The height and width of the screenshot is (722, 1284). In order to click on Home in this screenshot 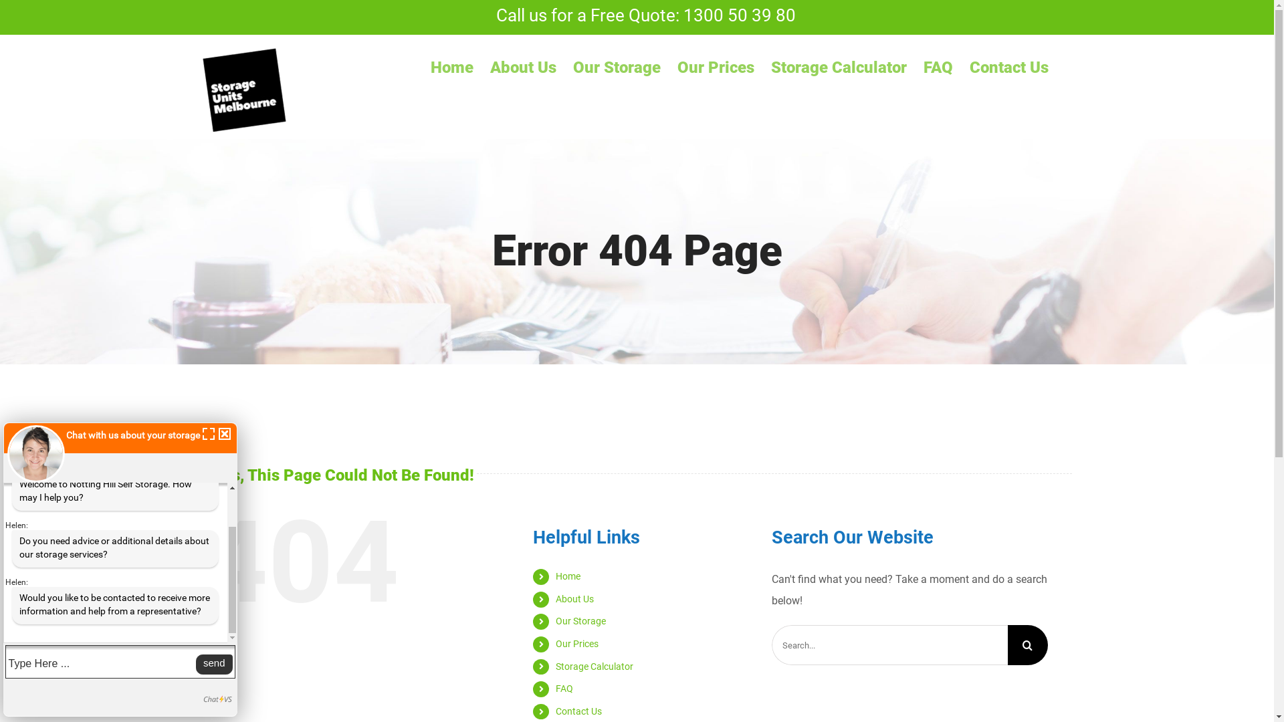, I will do `click(568, 576)`.